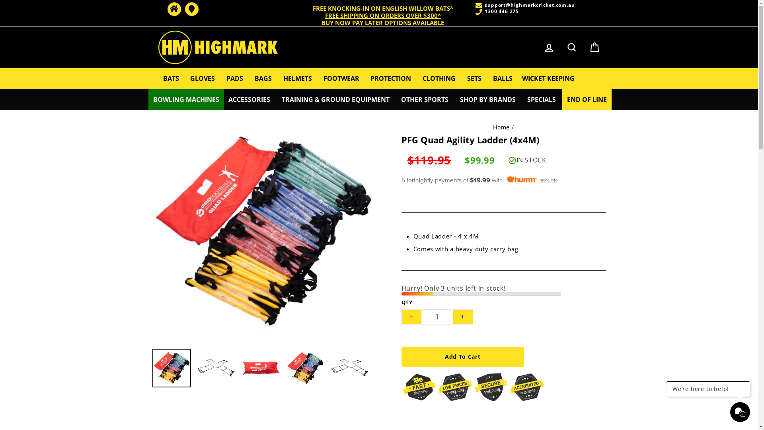 The image size is (764, 430). What do you see at coordinates (503, 180) in the screenshot?
I see `5 fortnightly payments of $19.99 with more info` at bounding box center [503, 180].